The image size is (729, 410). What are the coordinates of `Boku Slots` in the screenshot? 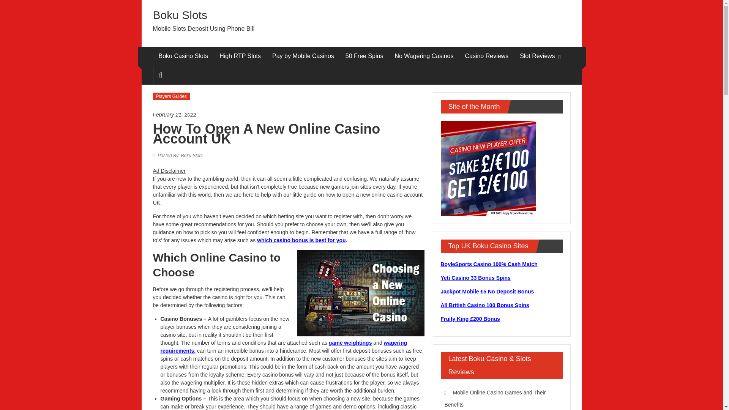 It's located at (179, 155).